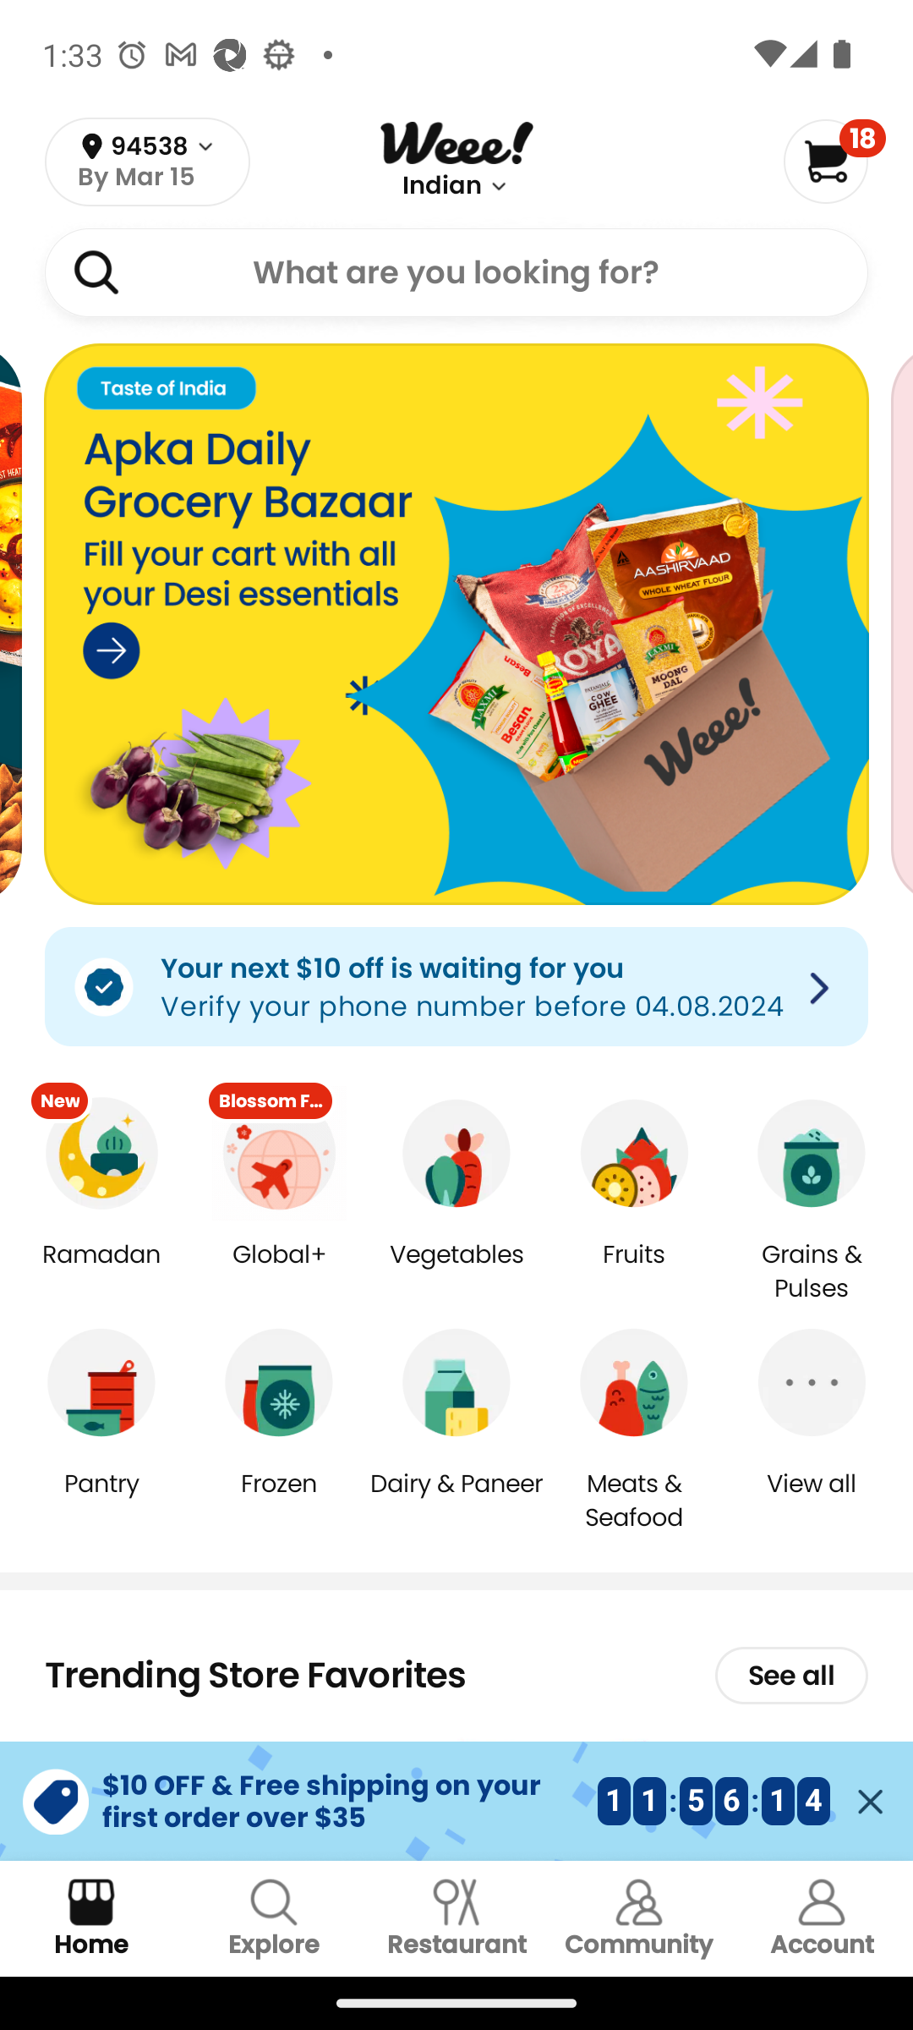 The height and width of the screenshot is (2030, 913). Describe the element at coordinates (442, 186) in the screenshot. I see `Indian` at that location.